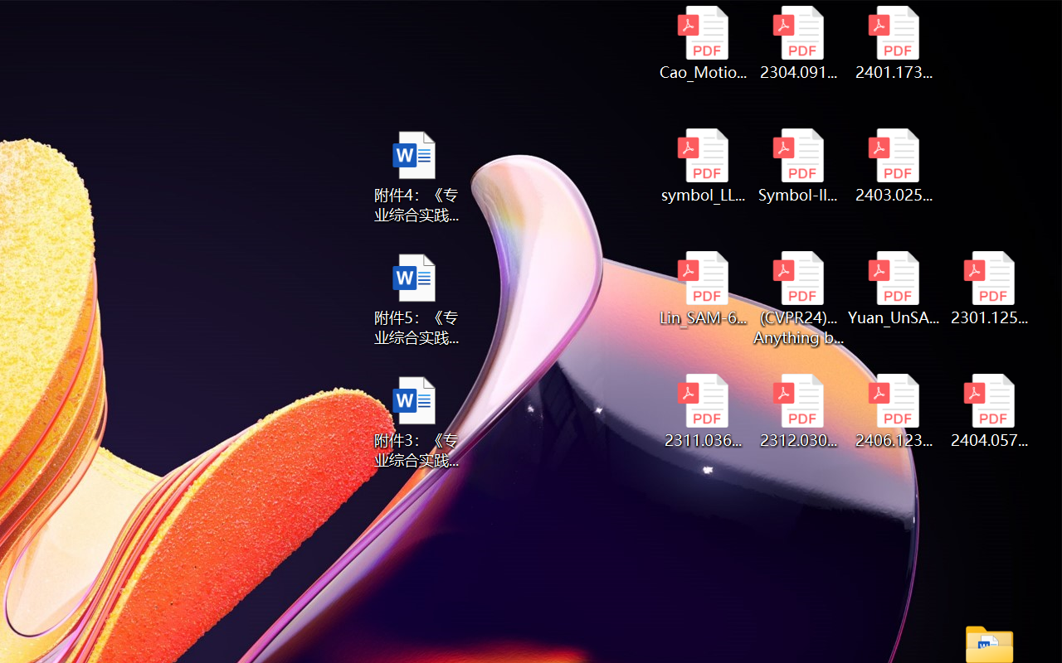  I want to click on 2312.03032v2.pdf, so click(798, 411).